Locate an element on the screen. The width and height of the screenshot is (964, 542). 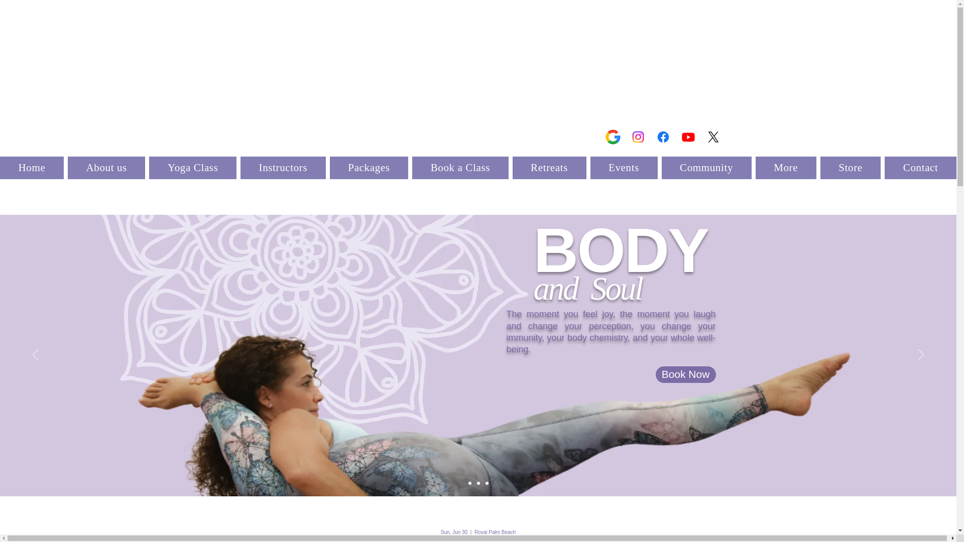
Home is located at coordinates (32, 168).